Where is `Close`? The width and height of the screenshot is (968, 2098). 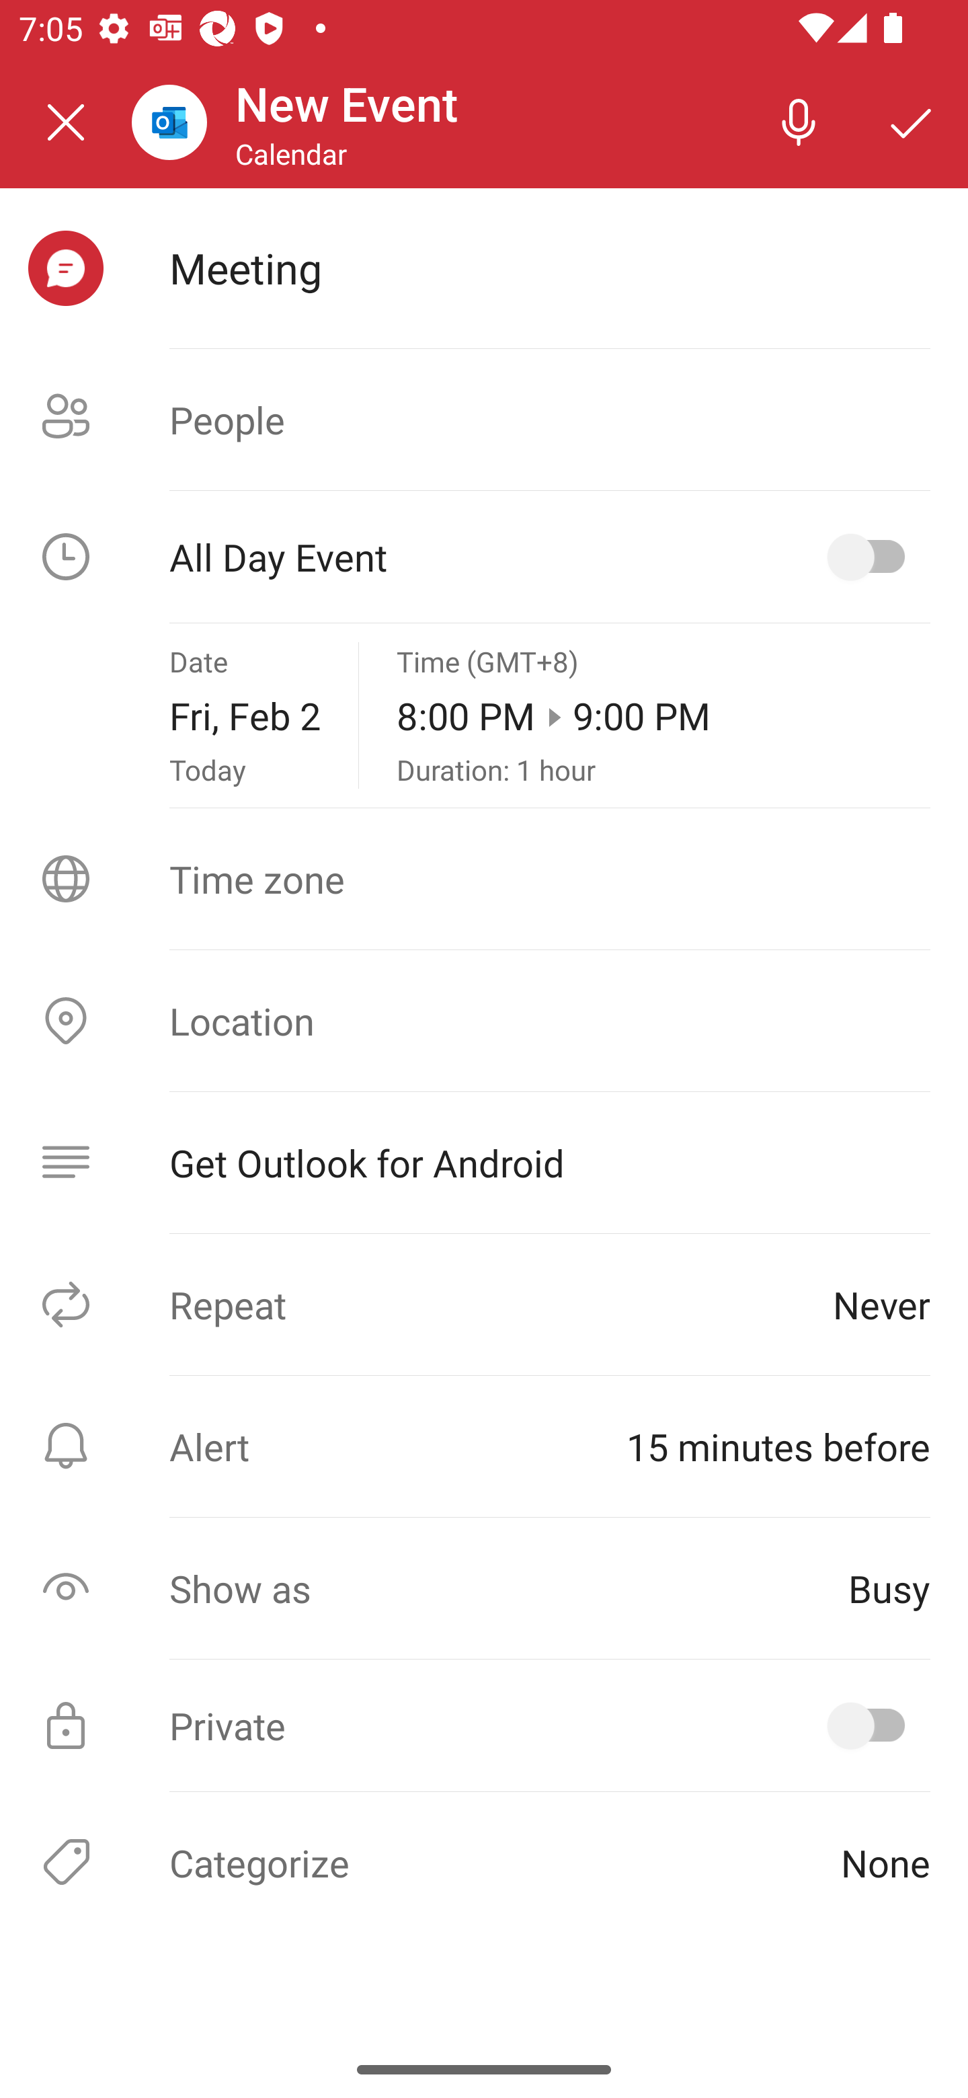 Close is located at coordinates (66, 122).